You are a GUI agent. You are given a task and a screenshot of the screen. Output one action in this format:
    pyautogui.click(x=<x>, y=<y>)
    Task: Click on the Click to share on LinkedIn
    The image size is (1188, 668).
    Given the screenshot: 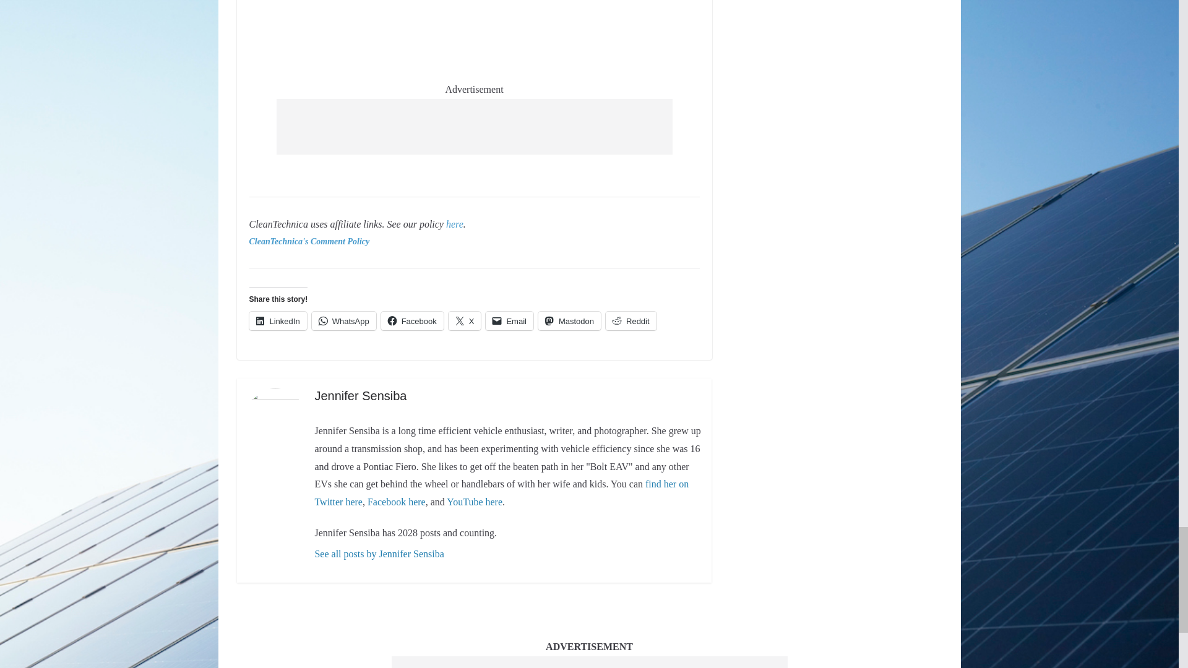 What is the action you would take?
    pyautogui.click(x=277, y=320)
    